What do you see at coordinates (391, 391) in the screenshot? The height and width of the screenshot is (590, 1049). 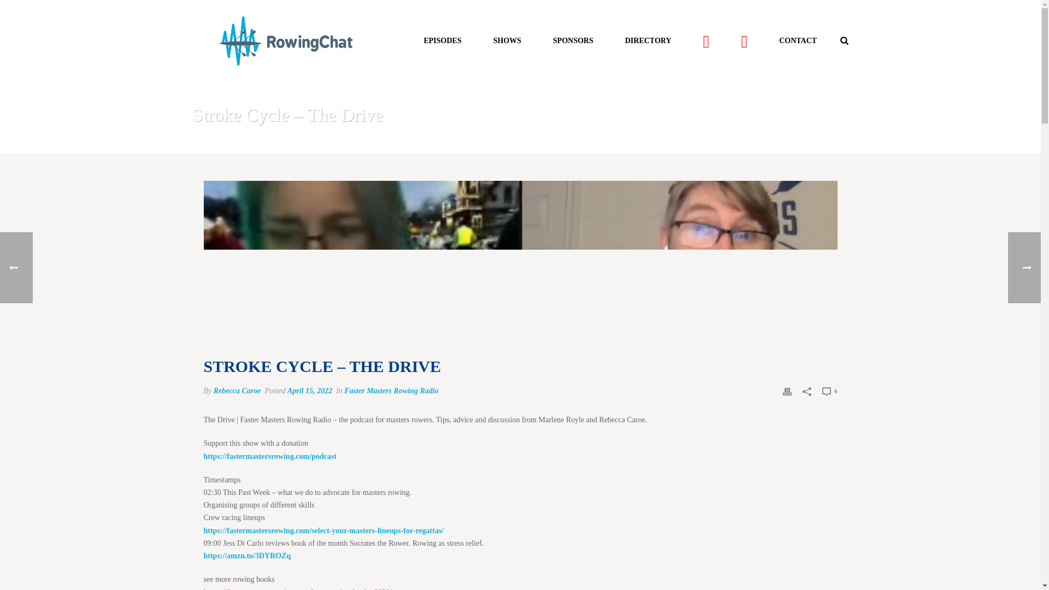 I see `Faster Masters Rowing Radio` at bounding box center [391, 391].